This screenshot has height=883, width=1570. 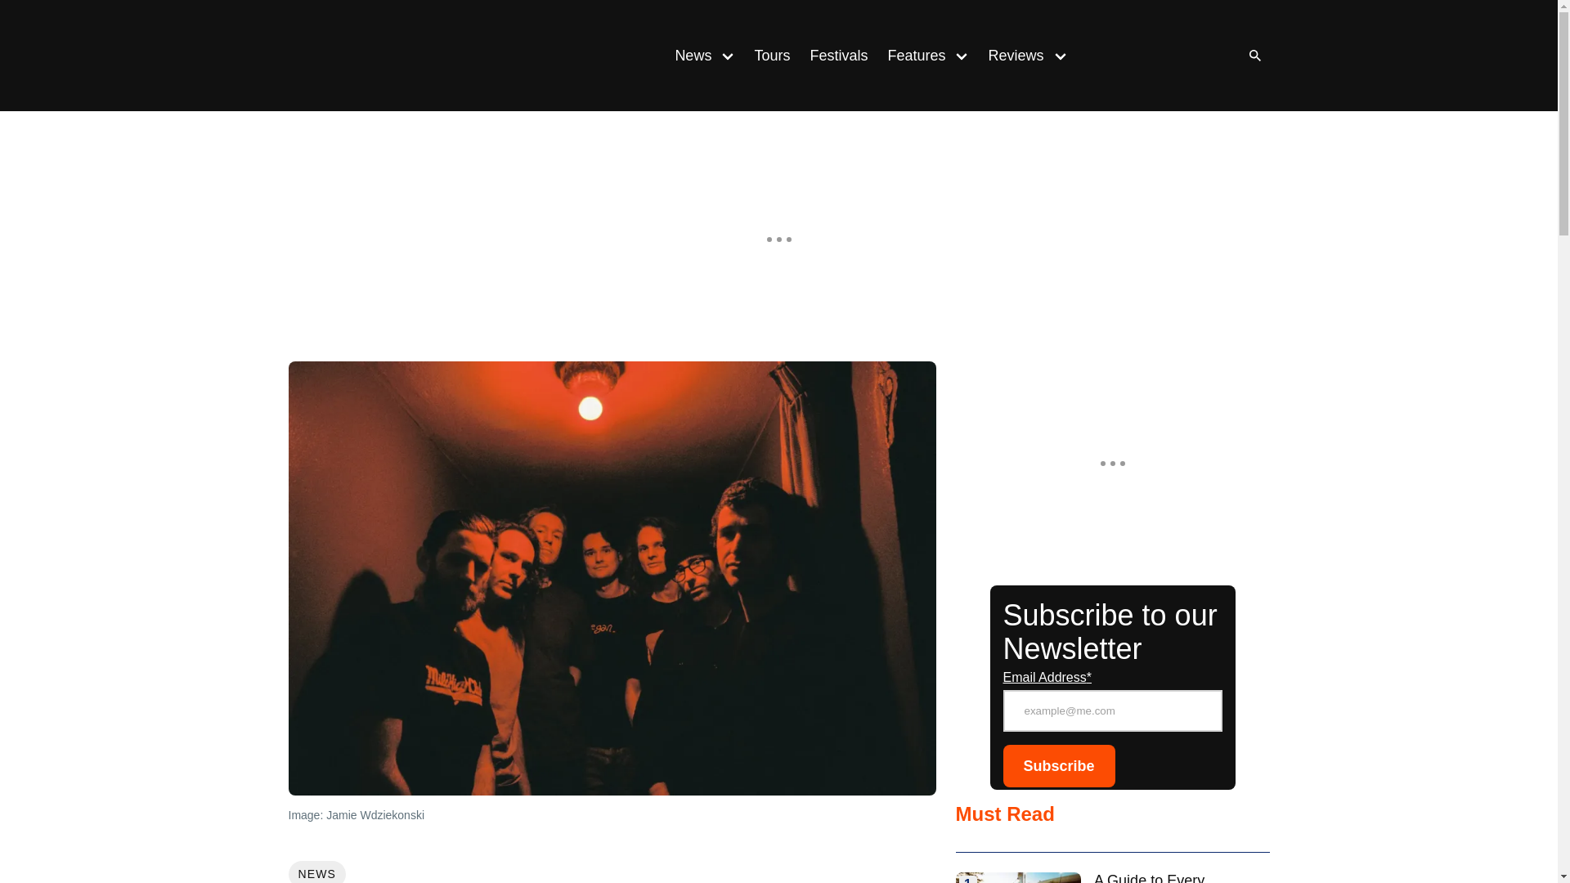 I want to click on Reviews, so click(x=1011, y=56).